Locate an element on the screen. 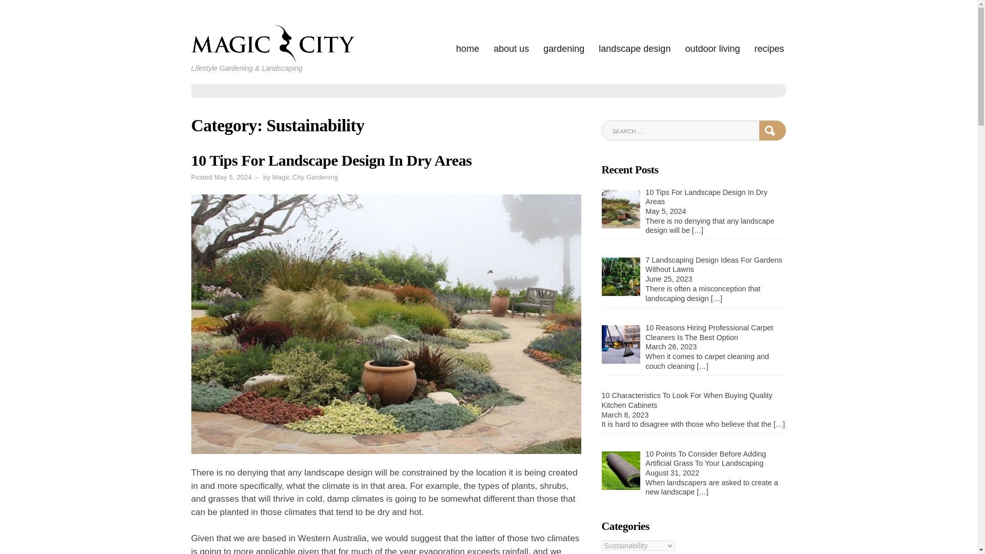  May 5, 2024 is located at coordinates (233, 177).